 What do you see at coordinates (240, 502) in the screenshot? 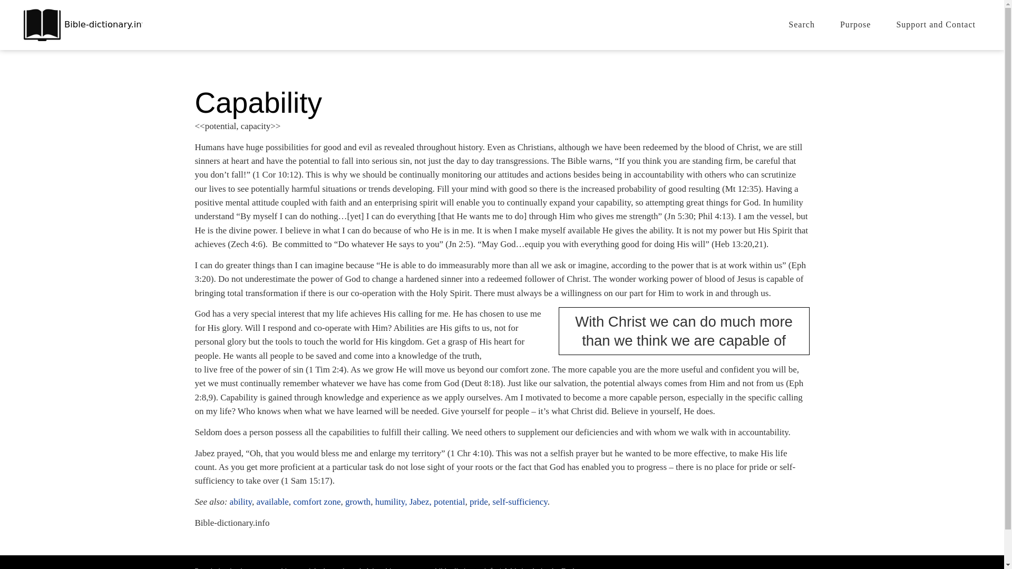
I see `ability` at bounding box center [240, 502].